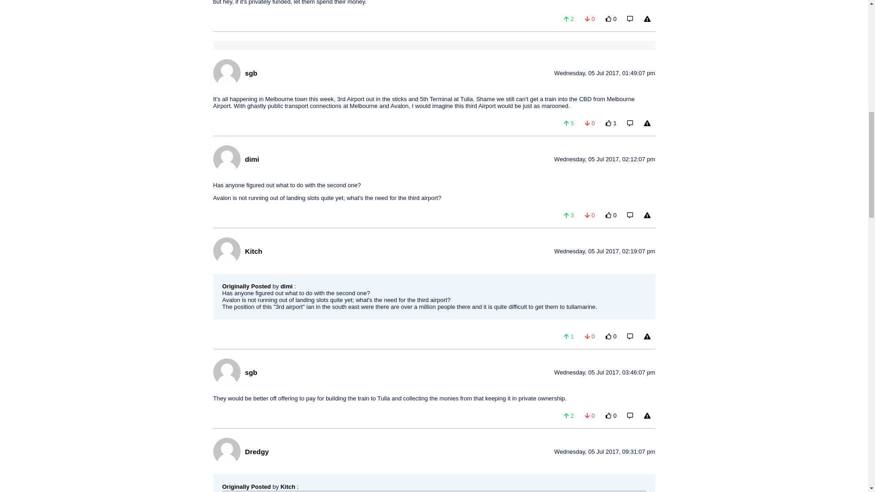  Describe the element at coordinates (611, 19) in the screenshot. I see `Thank MRYJDrake for this helpful post` at that location.